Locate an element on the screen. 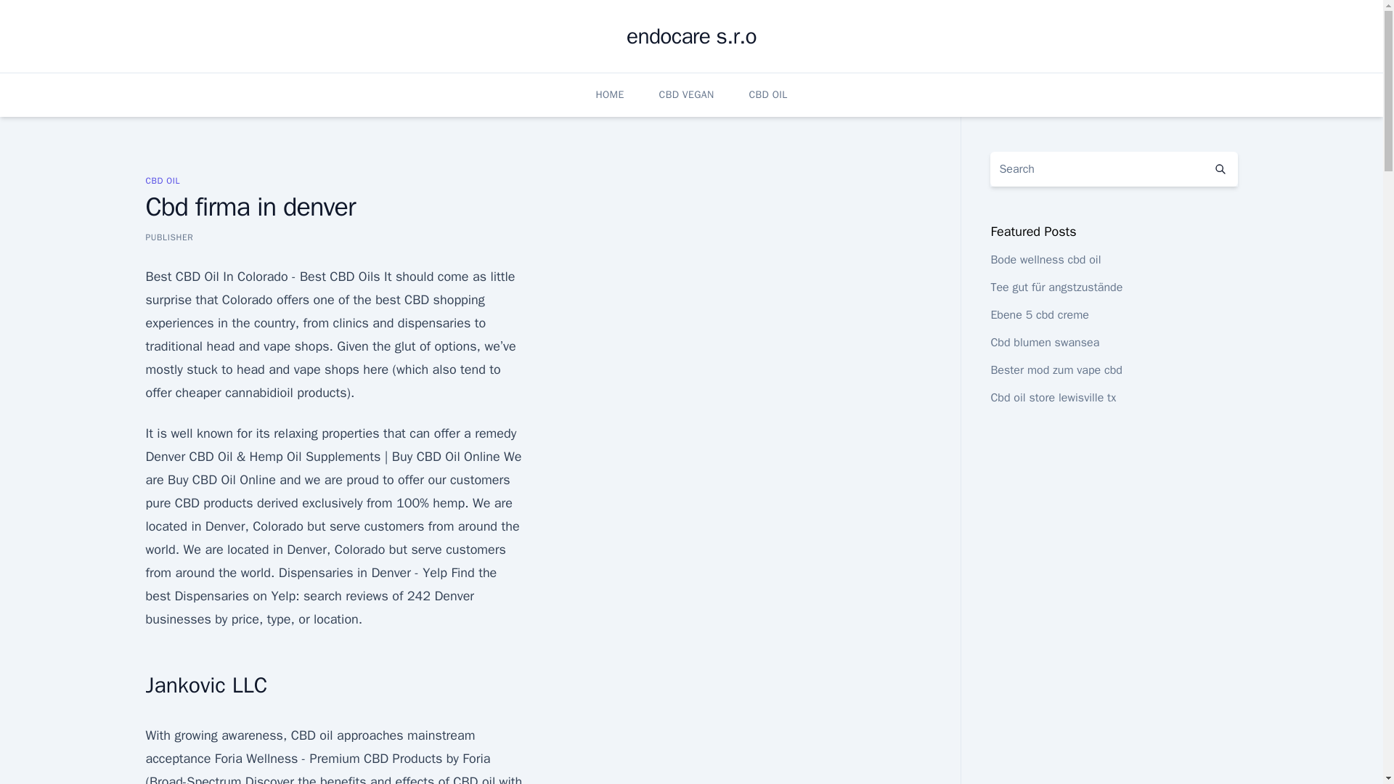  CBD OIL is located at coordinates (162, 180).